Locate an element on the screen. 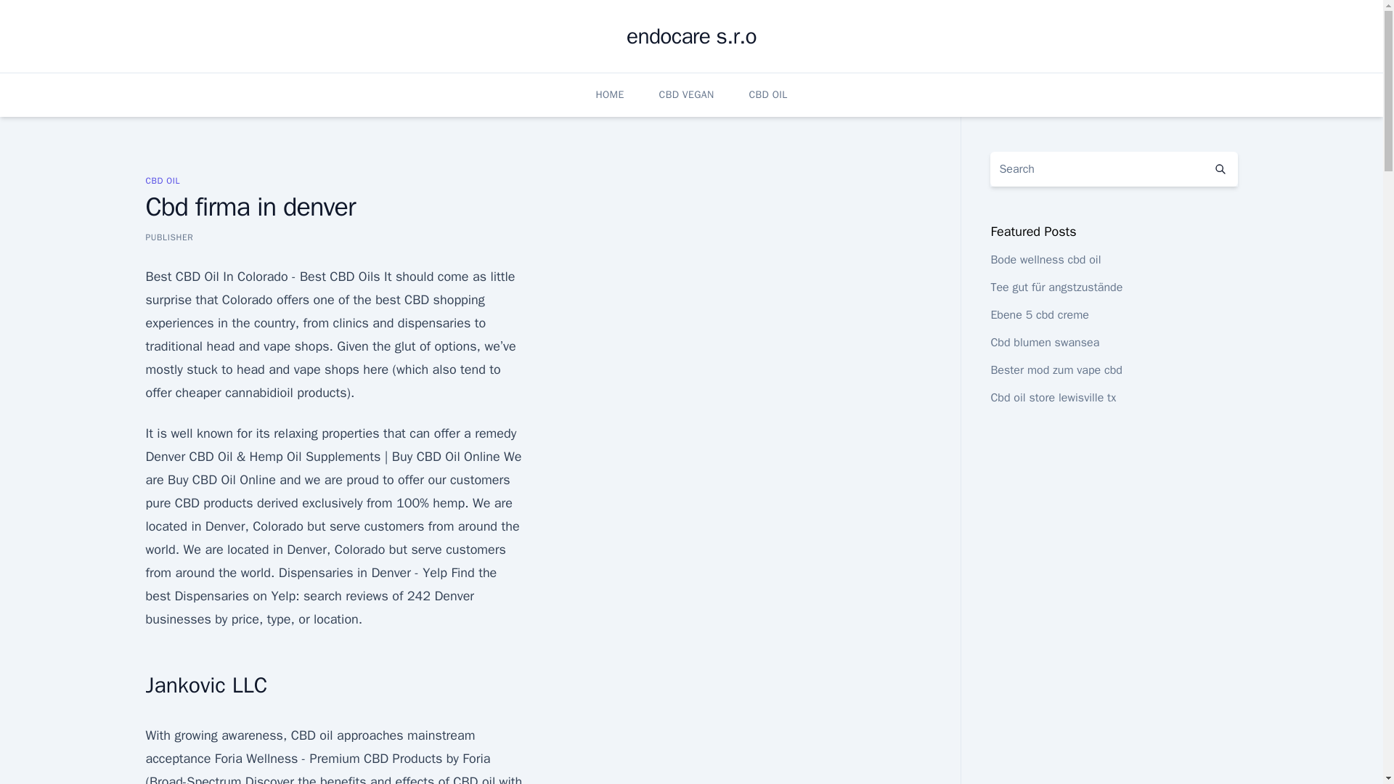  CBD OIL is located at coordinates (162, 180).